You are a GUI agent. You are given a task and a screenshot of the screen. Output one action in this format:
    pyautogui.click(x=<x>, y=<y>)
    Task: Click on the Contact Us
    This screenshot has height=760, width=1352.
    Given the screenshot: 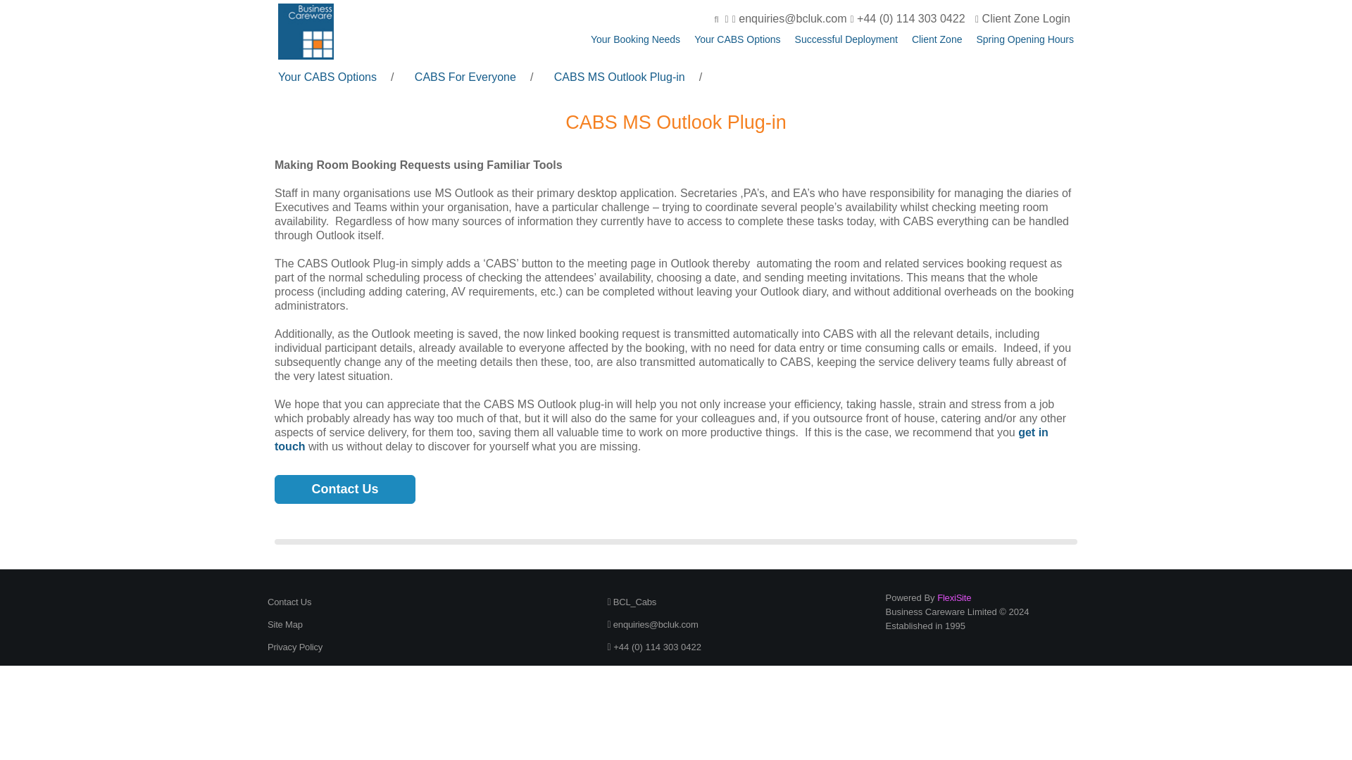 What is the action you would take?
    pyautogui.click(x=344, y=490)
    